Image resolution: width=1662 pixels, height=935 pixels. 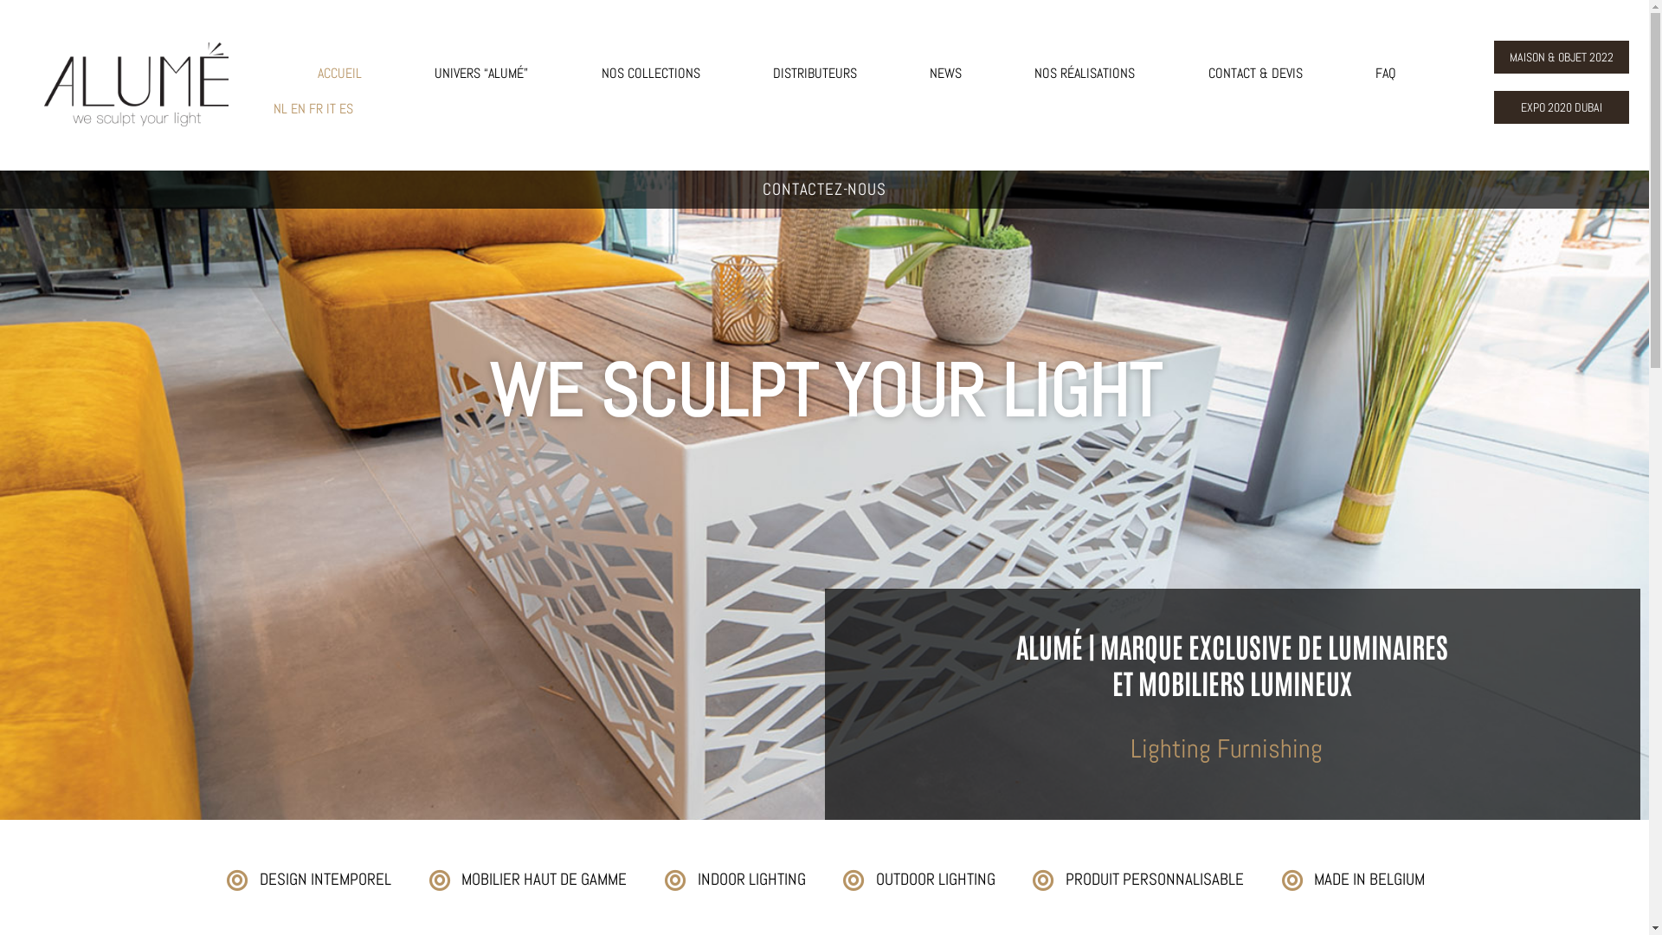 What do you see at coordinates (1562, 107) in the screenshot?
I see `EXPO 2020 DUBAI` at bounding box center [1562, 107].